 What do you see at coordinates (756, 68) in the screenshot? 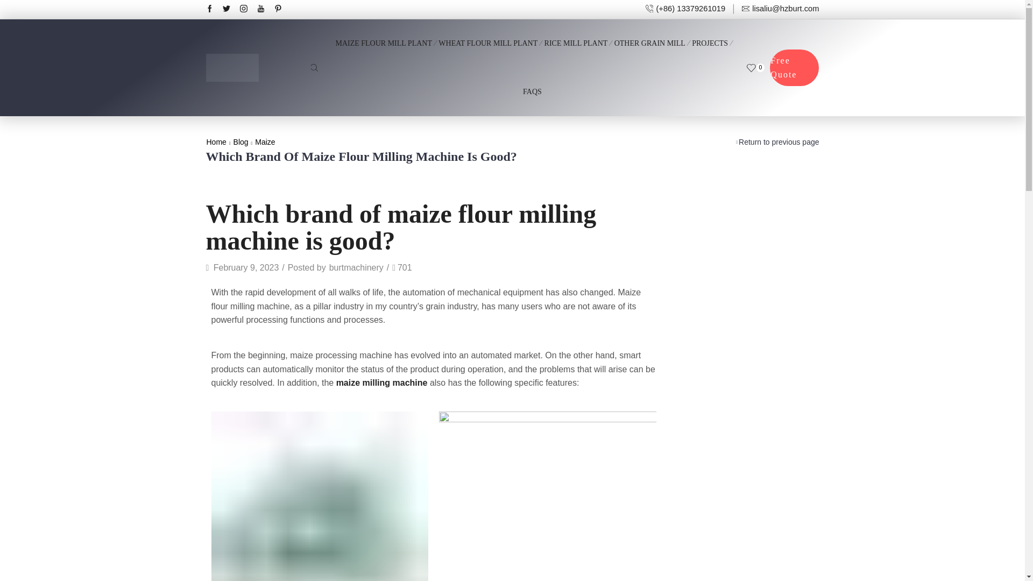
I see `0` at bounding box center [756, 68].